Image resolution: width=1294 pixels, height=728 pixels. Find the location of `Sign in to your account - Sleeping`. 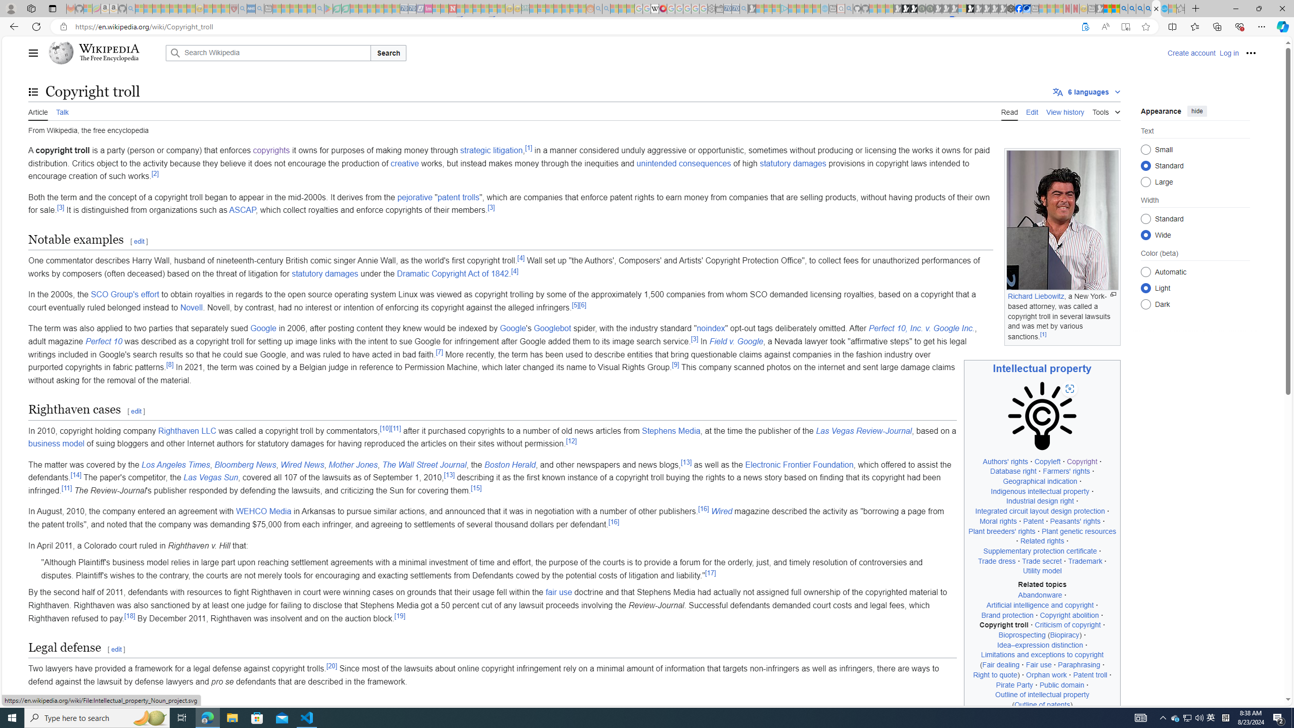

Sign in to your account - Sleeping is located at coordinates (962, 9).